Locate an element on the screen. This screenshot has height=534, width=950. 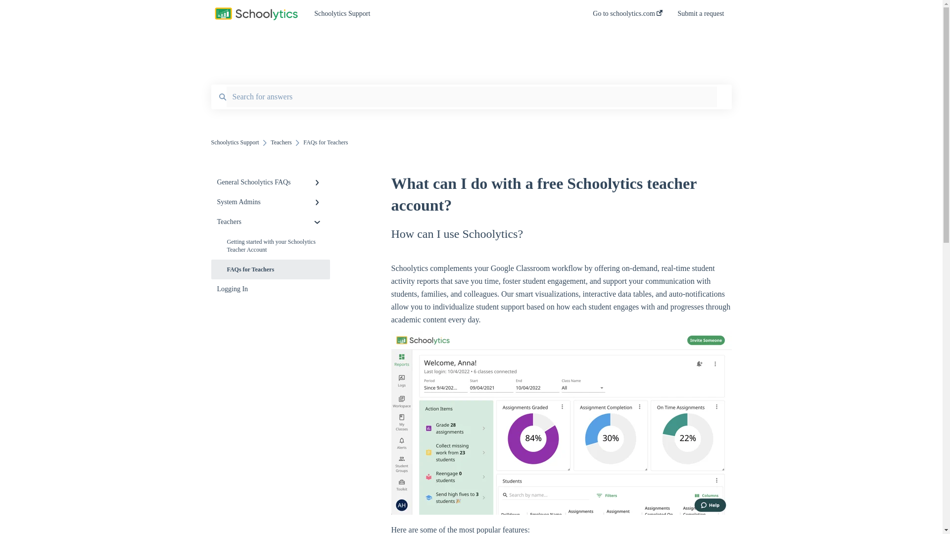
Schoolytics Support is located at coordinates (235, 142).